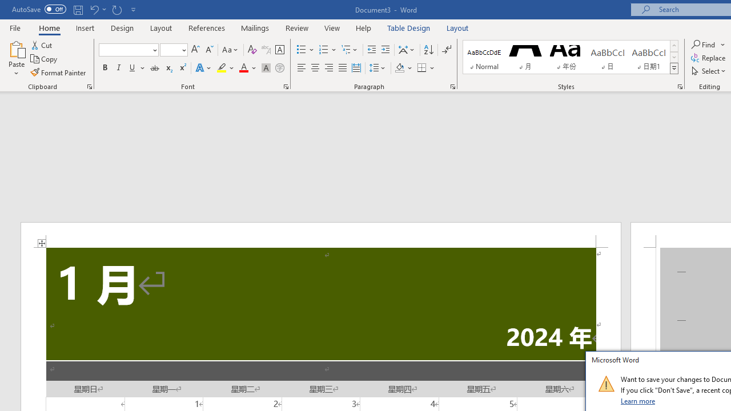  What do you see at coordinates (128, 50) in the screenshot?
I see `Font` at bounding box center [128, 50].